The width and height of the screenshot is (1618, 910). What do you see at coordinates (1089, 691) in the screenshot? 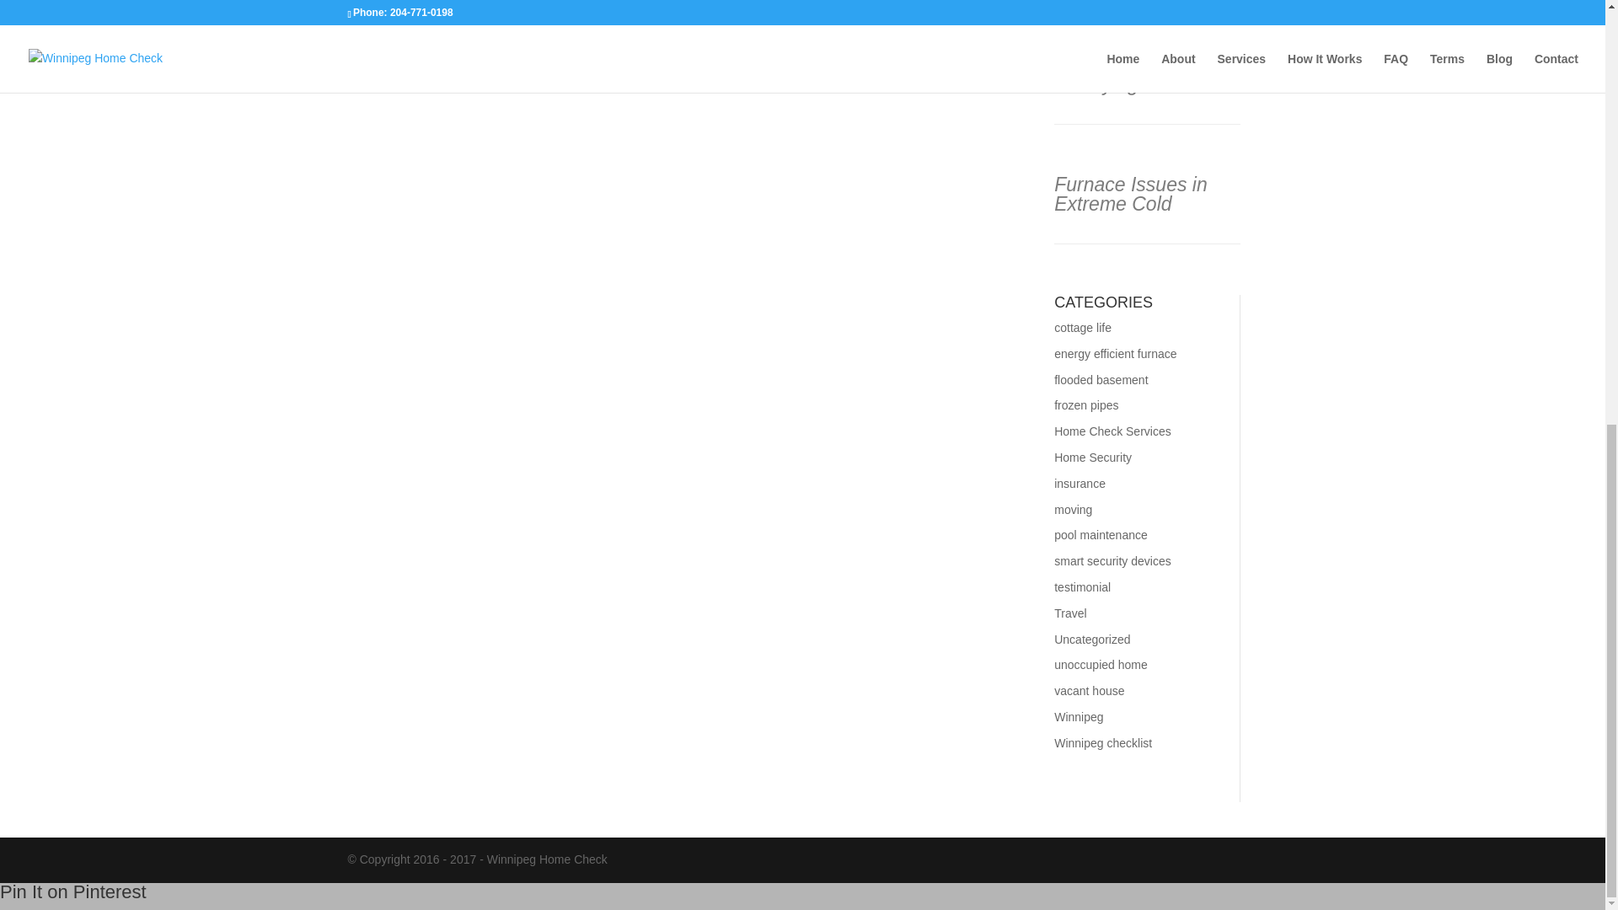
I see `vacant house` at bounding box center [1089, 691].